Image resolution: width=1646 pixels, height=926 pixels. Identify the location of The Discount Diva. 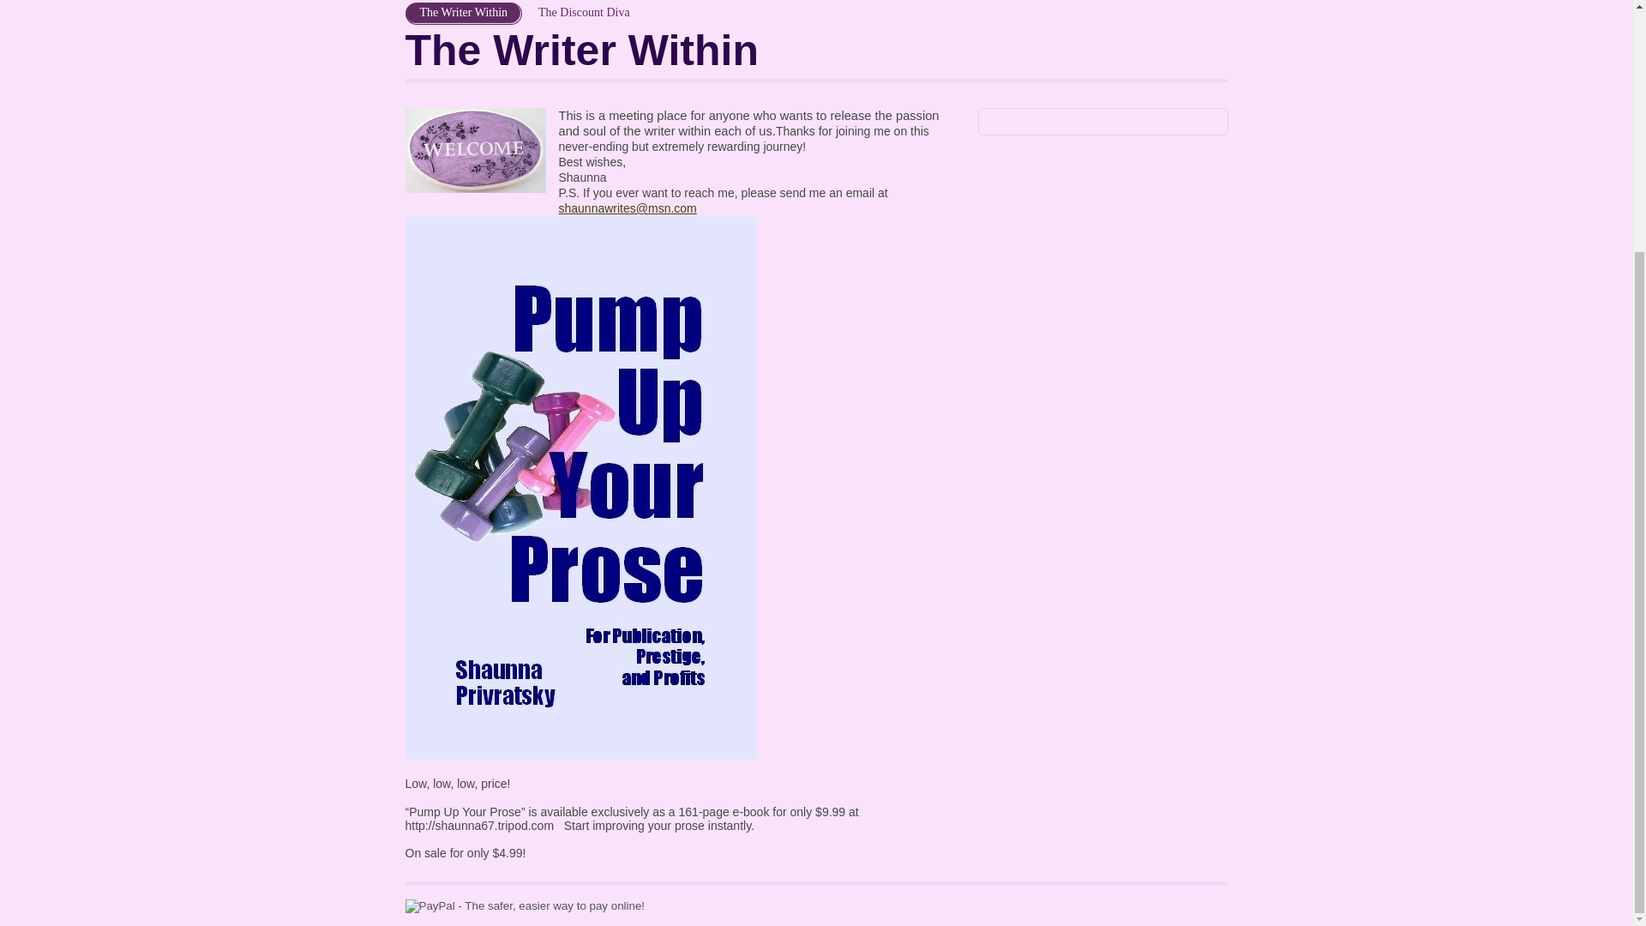
(584, 14).